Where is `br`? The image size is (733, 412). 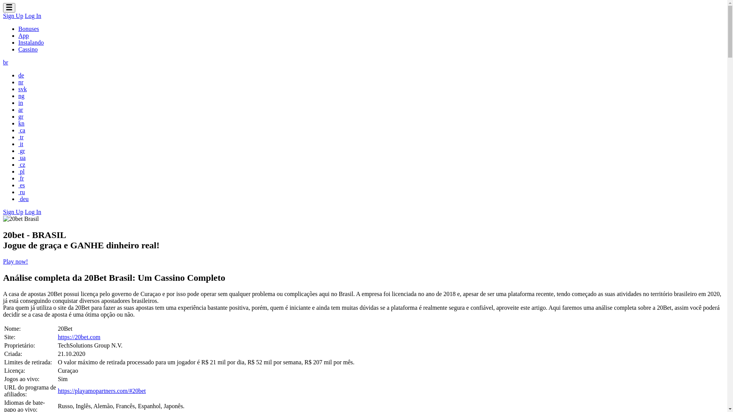
br is located at coordinates (5, 63).